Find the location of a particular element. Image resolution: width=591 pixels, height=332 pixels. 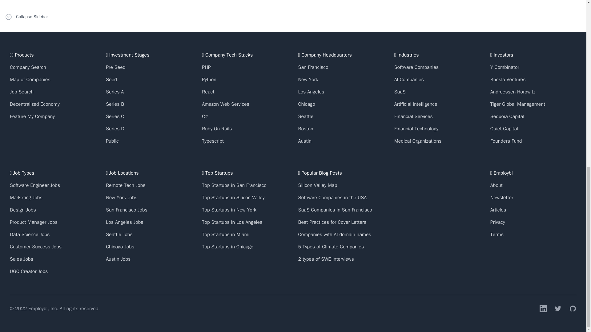

Python is located at coordinates (209, 79).